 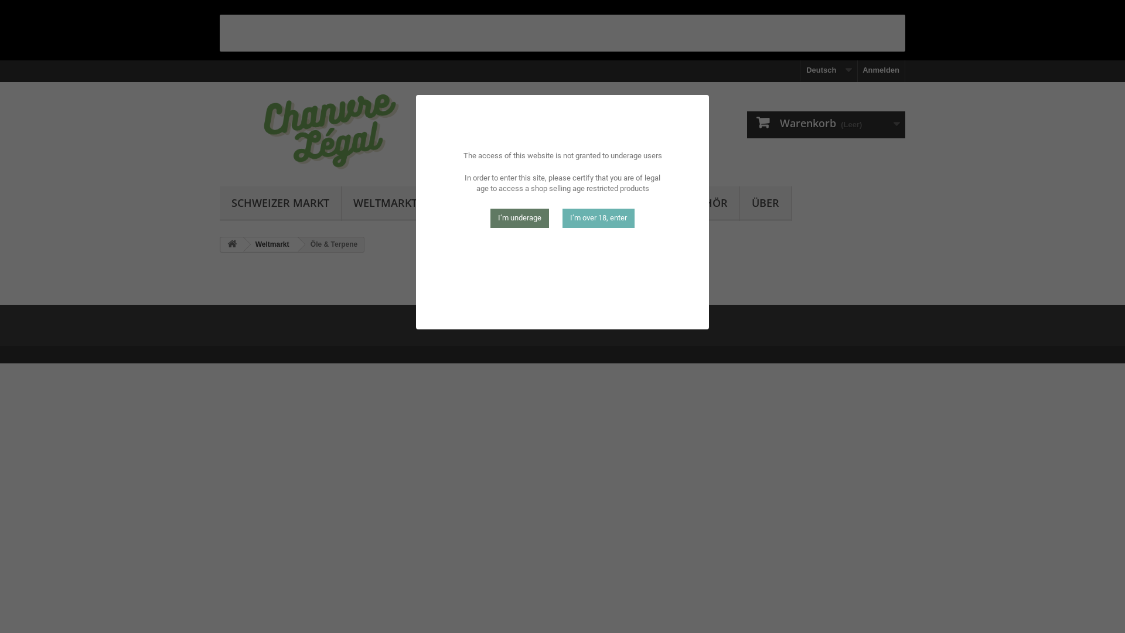 What do you see at coordinates (881, 70) in the screenshot?
I see `Anmelden` at bounding box center [881, 70].